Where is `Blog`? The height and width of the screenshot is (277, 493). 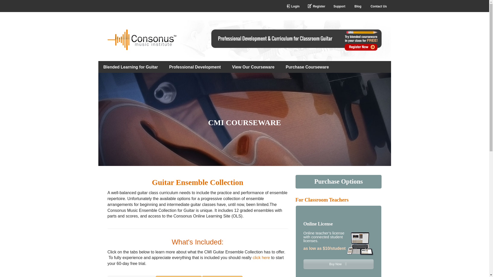
Blog is located at coordinates (358, 6).